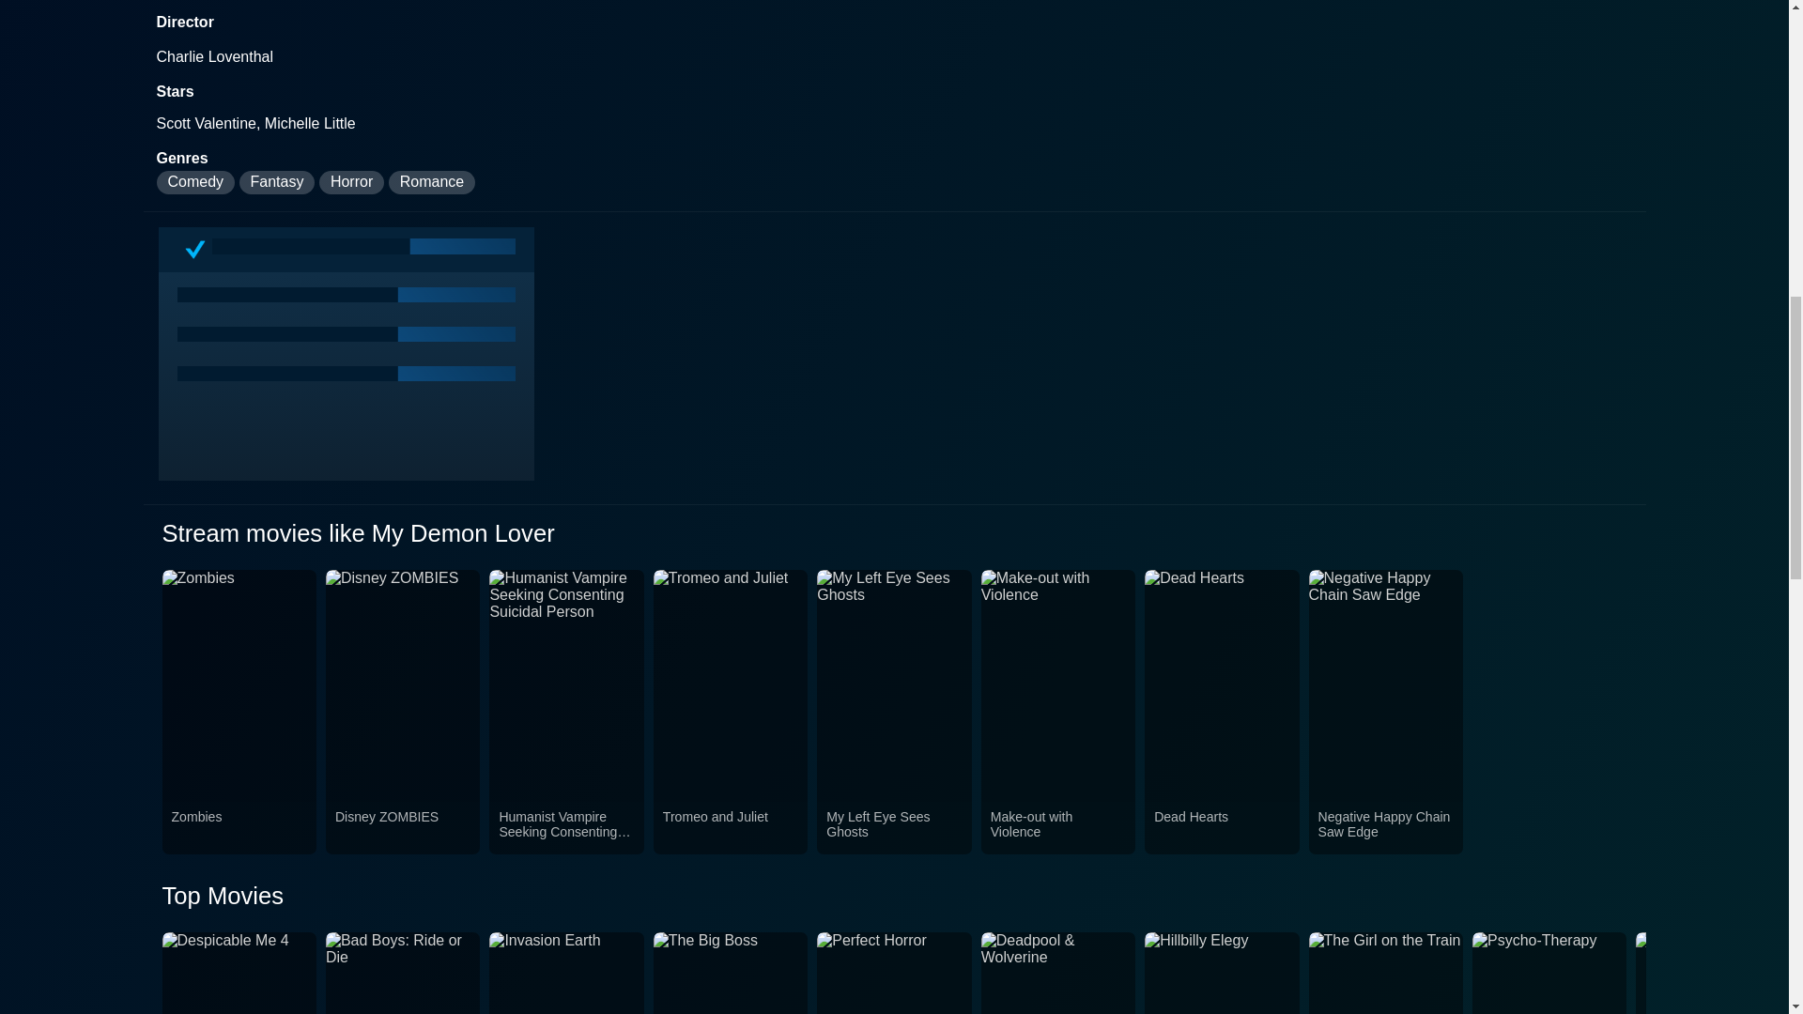 The height and width of the screenshot is (1014, 1803). I want to click on Tromeo and Juliet, so click(731, 827).